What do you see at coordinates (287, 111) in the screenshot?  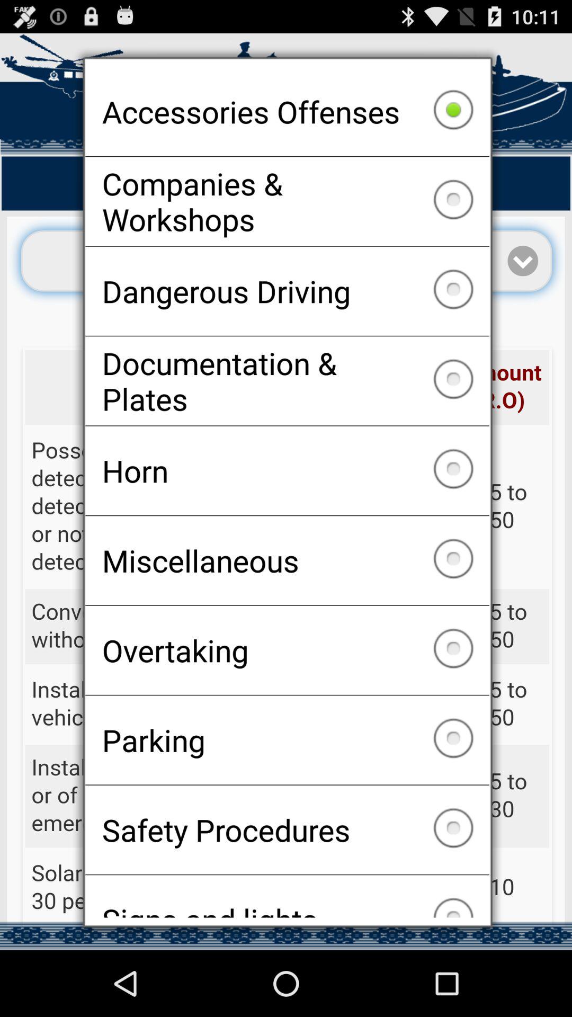 I see `flip to the accessories offenses icon` at bounding box center [287, 111].